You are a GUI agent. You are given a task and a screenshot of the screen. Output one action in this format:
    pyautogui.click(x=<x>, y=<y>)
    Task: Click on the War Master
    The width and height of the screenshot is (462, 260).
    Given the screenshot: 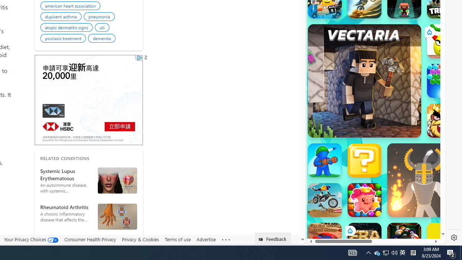 What is the action you would take?
    pyautogui.click(x=325, y=160)
    